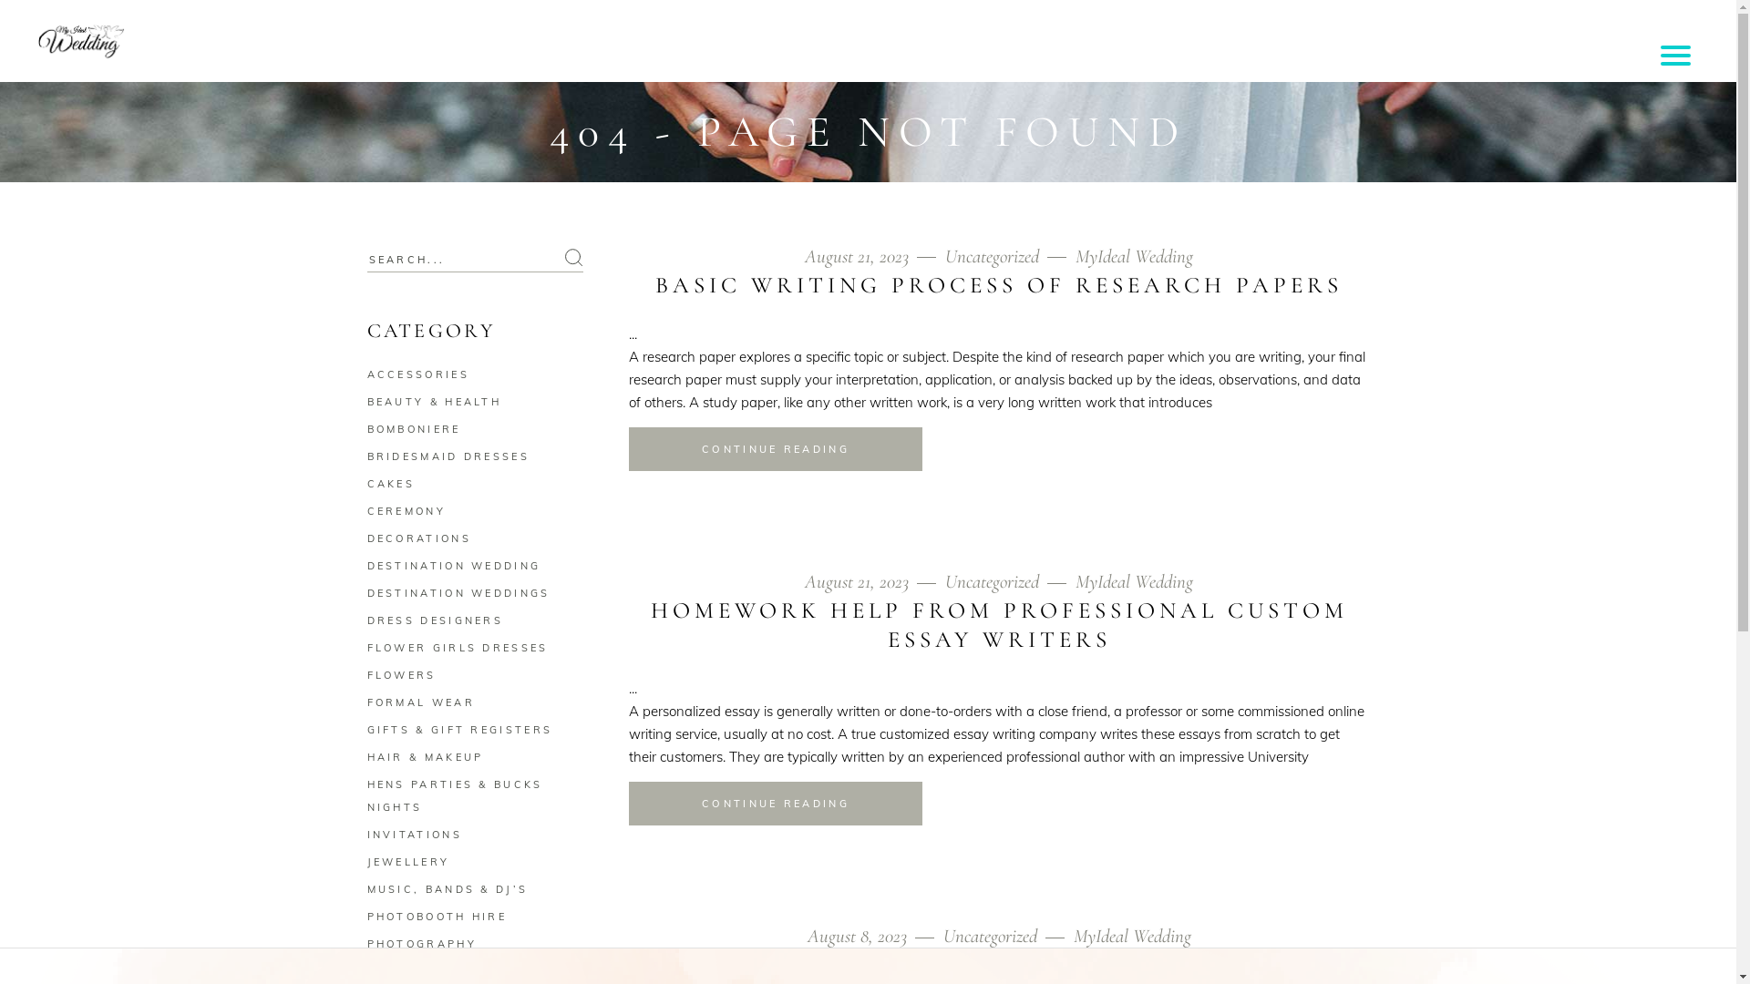  Describe the element at coordinates (420, 702) in the screenshot. I see `FORMAL WEAR` at that location.